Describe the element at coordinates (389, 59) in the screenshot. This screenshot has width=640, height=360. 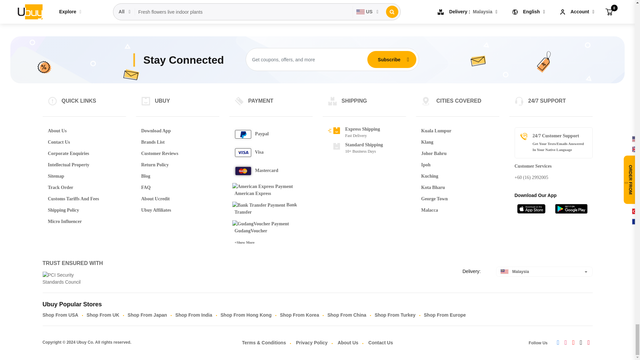
I see `Subscribe` at that location.